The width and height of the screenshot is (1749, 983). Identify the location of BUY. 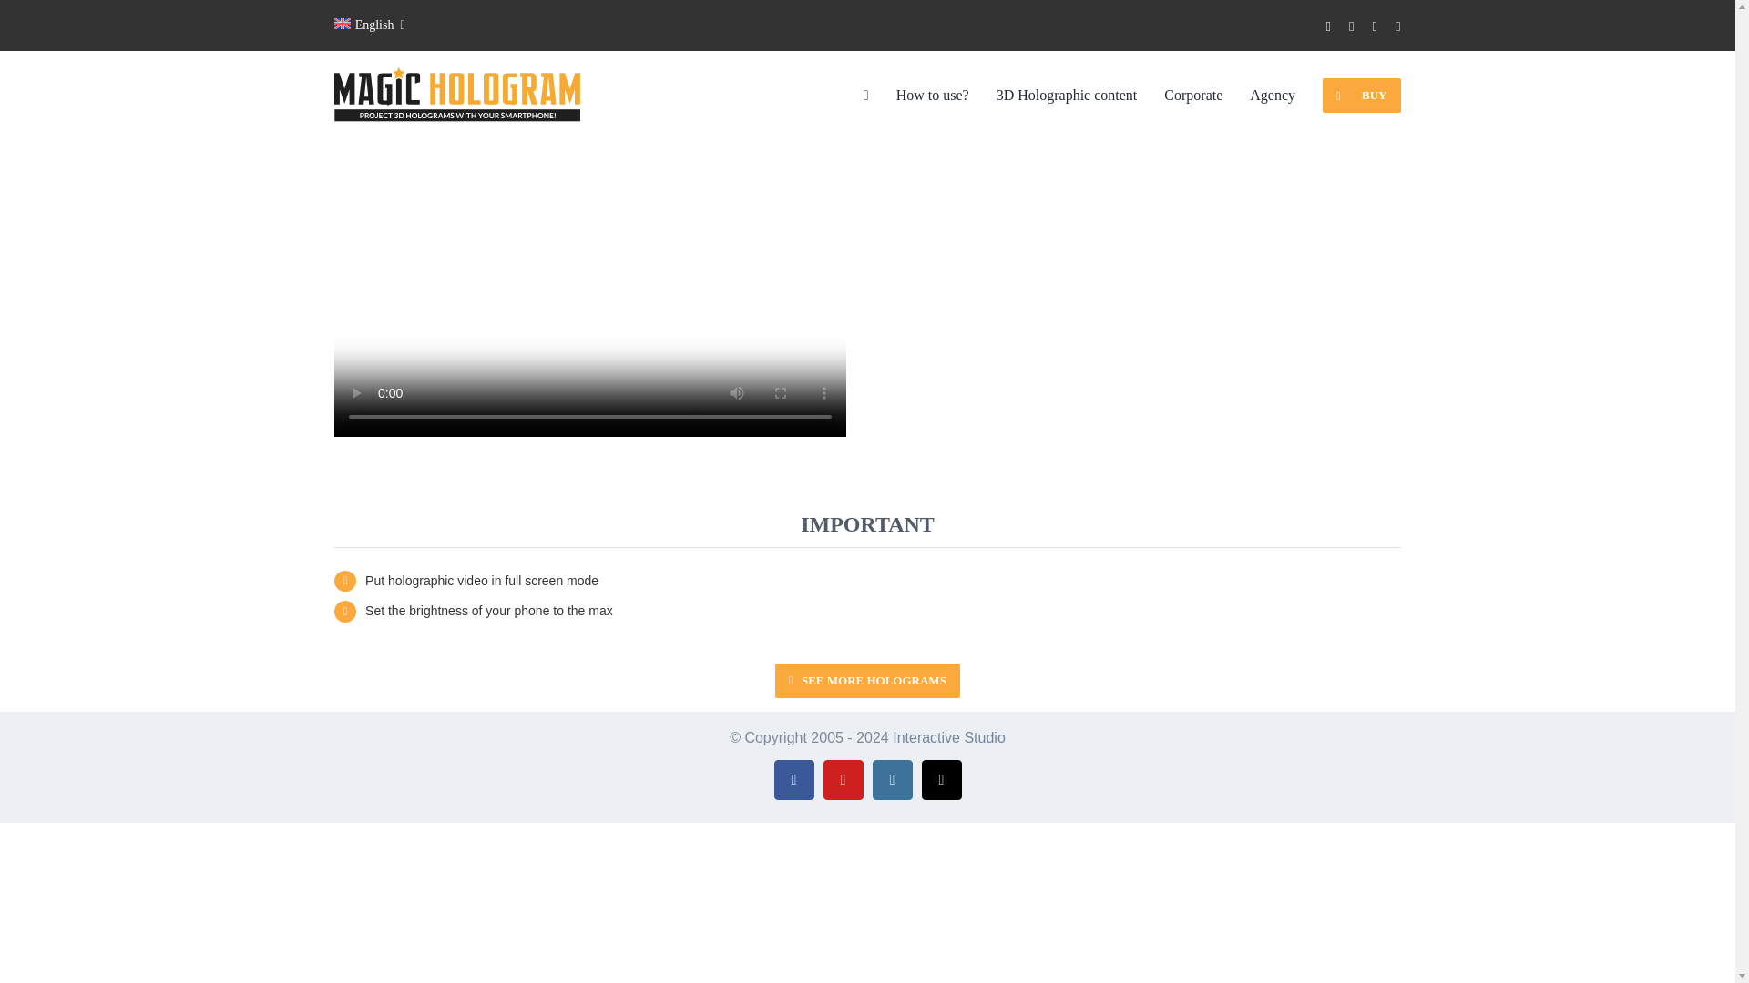
(1361, 96).